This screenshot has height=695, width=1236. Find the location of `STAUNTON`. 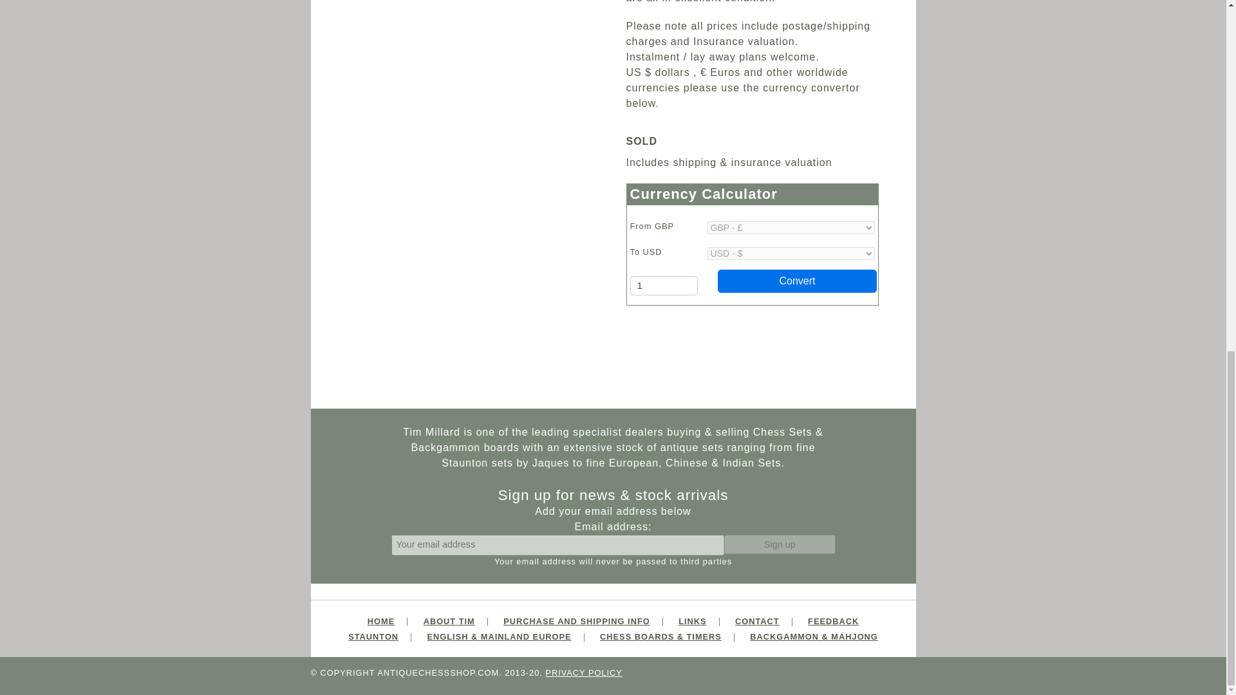

STAUNTON is located at coordinates (373, 636).